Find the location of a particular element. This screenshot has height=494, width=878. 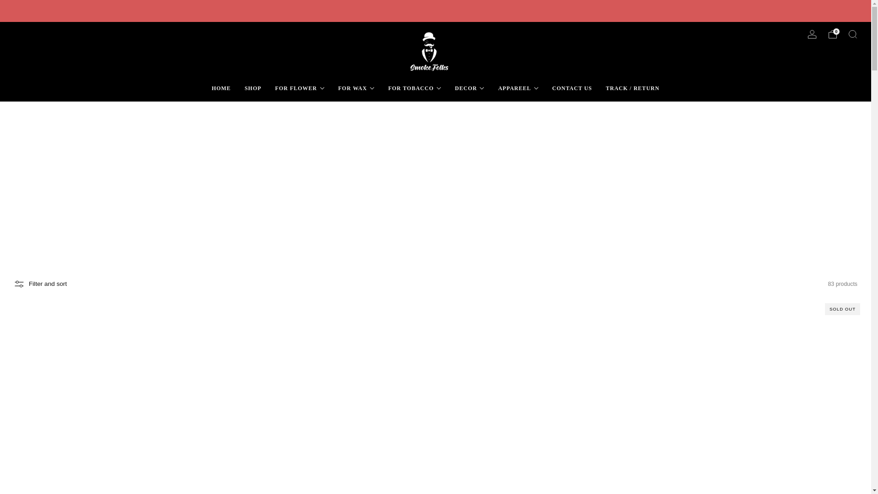

SHOP is located at coordinates (253, 88).